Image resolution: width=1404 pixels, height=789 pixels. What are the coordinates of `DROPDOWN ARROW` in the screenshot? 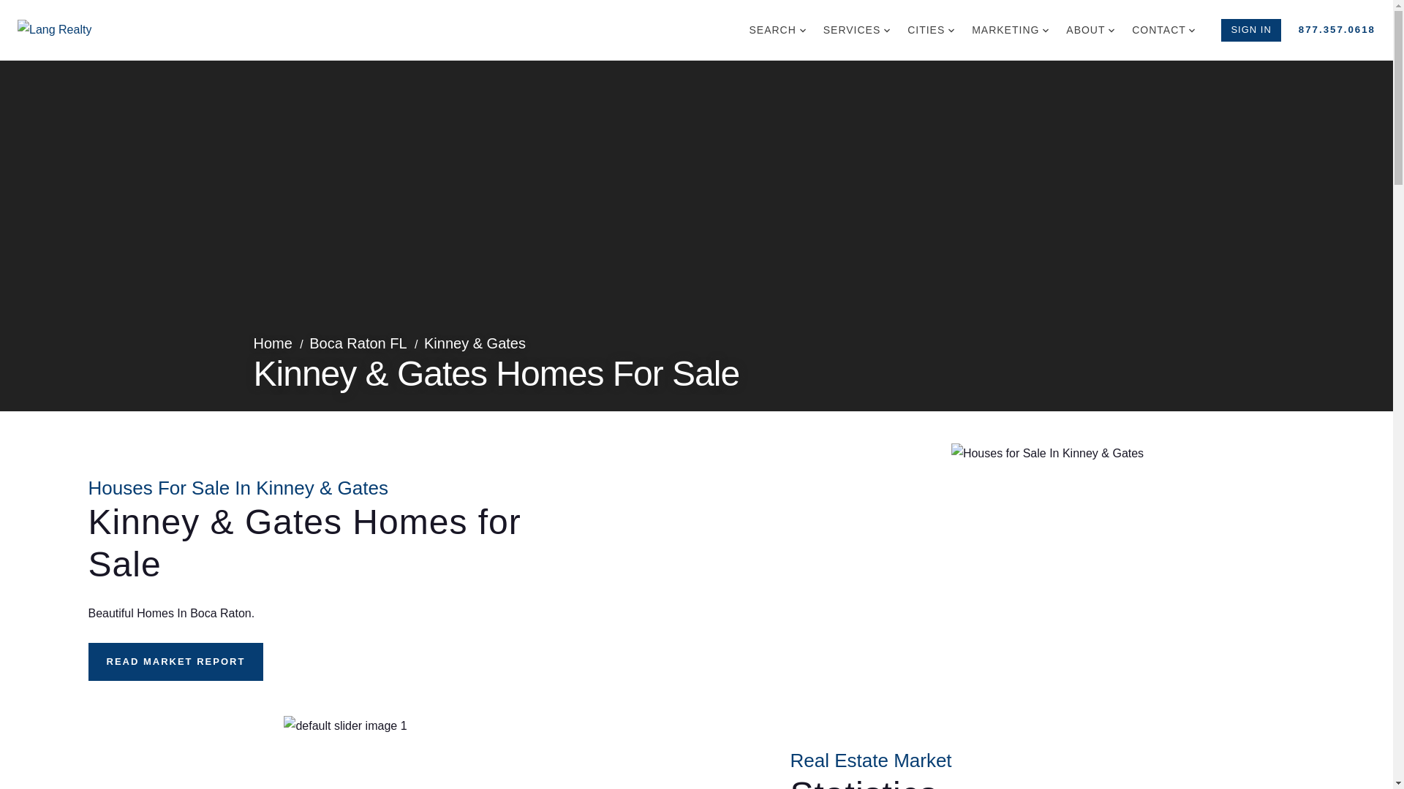 It's located at (1046, 31).